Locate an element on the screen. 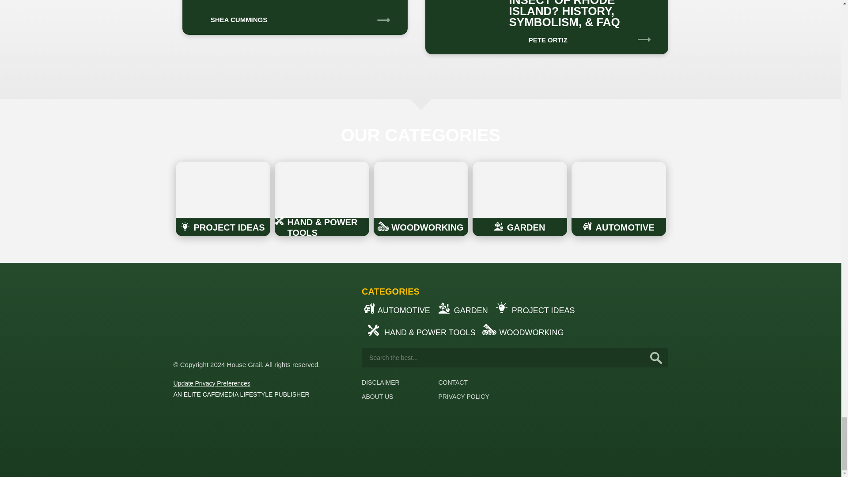 Image resolution: width=848 pixels, height=477 pixels. SHEA CUMMINGS is located at coordinates (229, 17).